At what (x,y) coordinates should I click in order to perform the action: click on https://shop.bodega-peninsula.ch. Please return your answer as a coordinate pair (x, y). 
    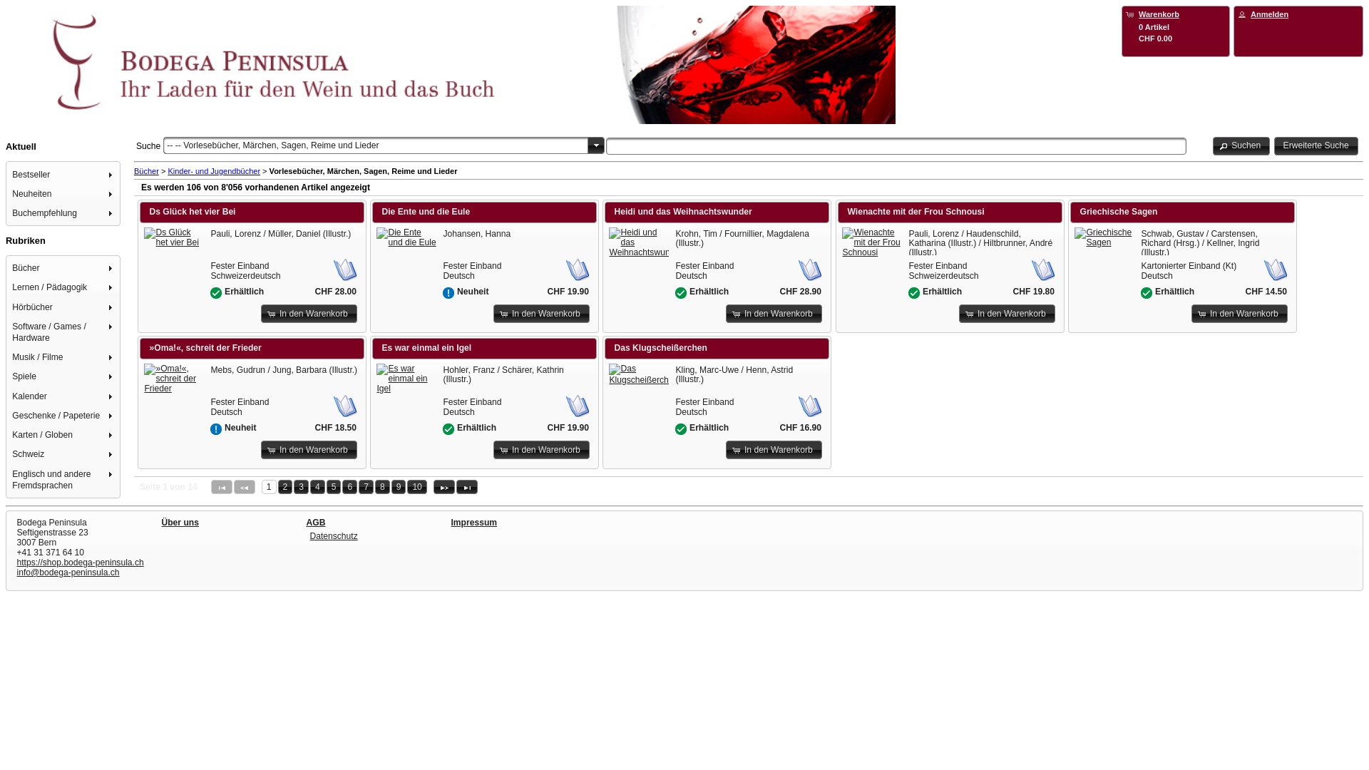
    Looking at the image, I should click on (81, 563).